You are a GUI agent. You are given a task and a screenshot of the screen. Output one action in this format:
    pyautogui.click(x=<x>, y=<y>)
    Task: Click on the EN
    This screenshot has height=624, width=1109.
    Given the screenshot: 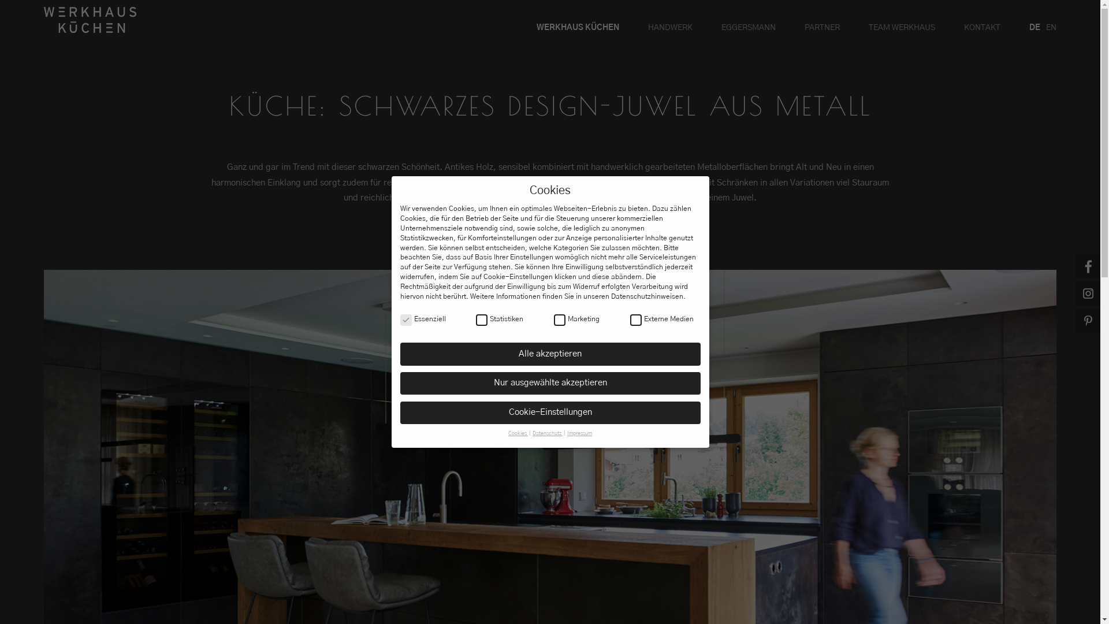 What is the action you would take?
    pyautogui.click(x=1051, y=28)
    